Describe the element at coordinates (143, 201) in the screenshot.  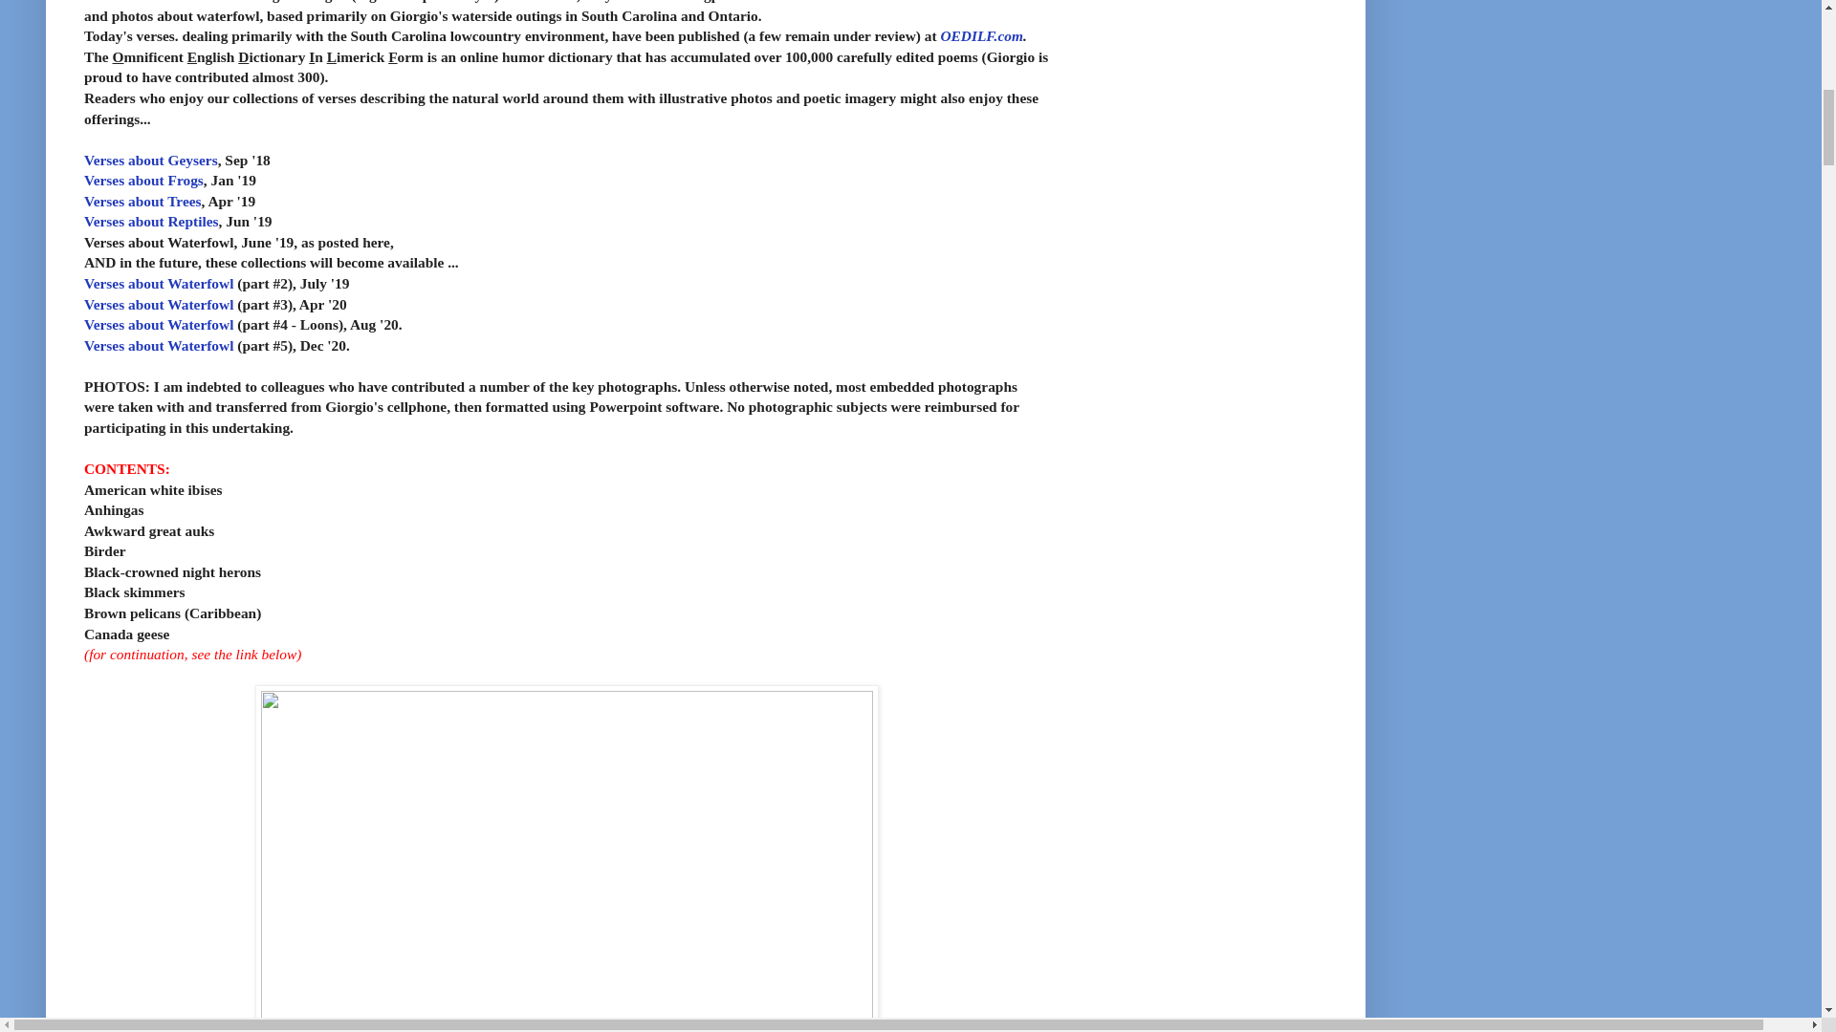
I see `Verses about Trees` at that location.